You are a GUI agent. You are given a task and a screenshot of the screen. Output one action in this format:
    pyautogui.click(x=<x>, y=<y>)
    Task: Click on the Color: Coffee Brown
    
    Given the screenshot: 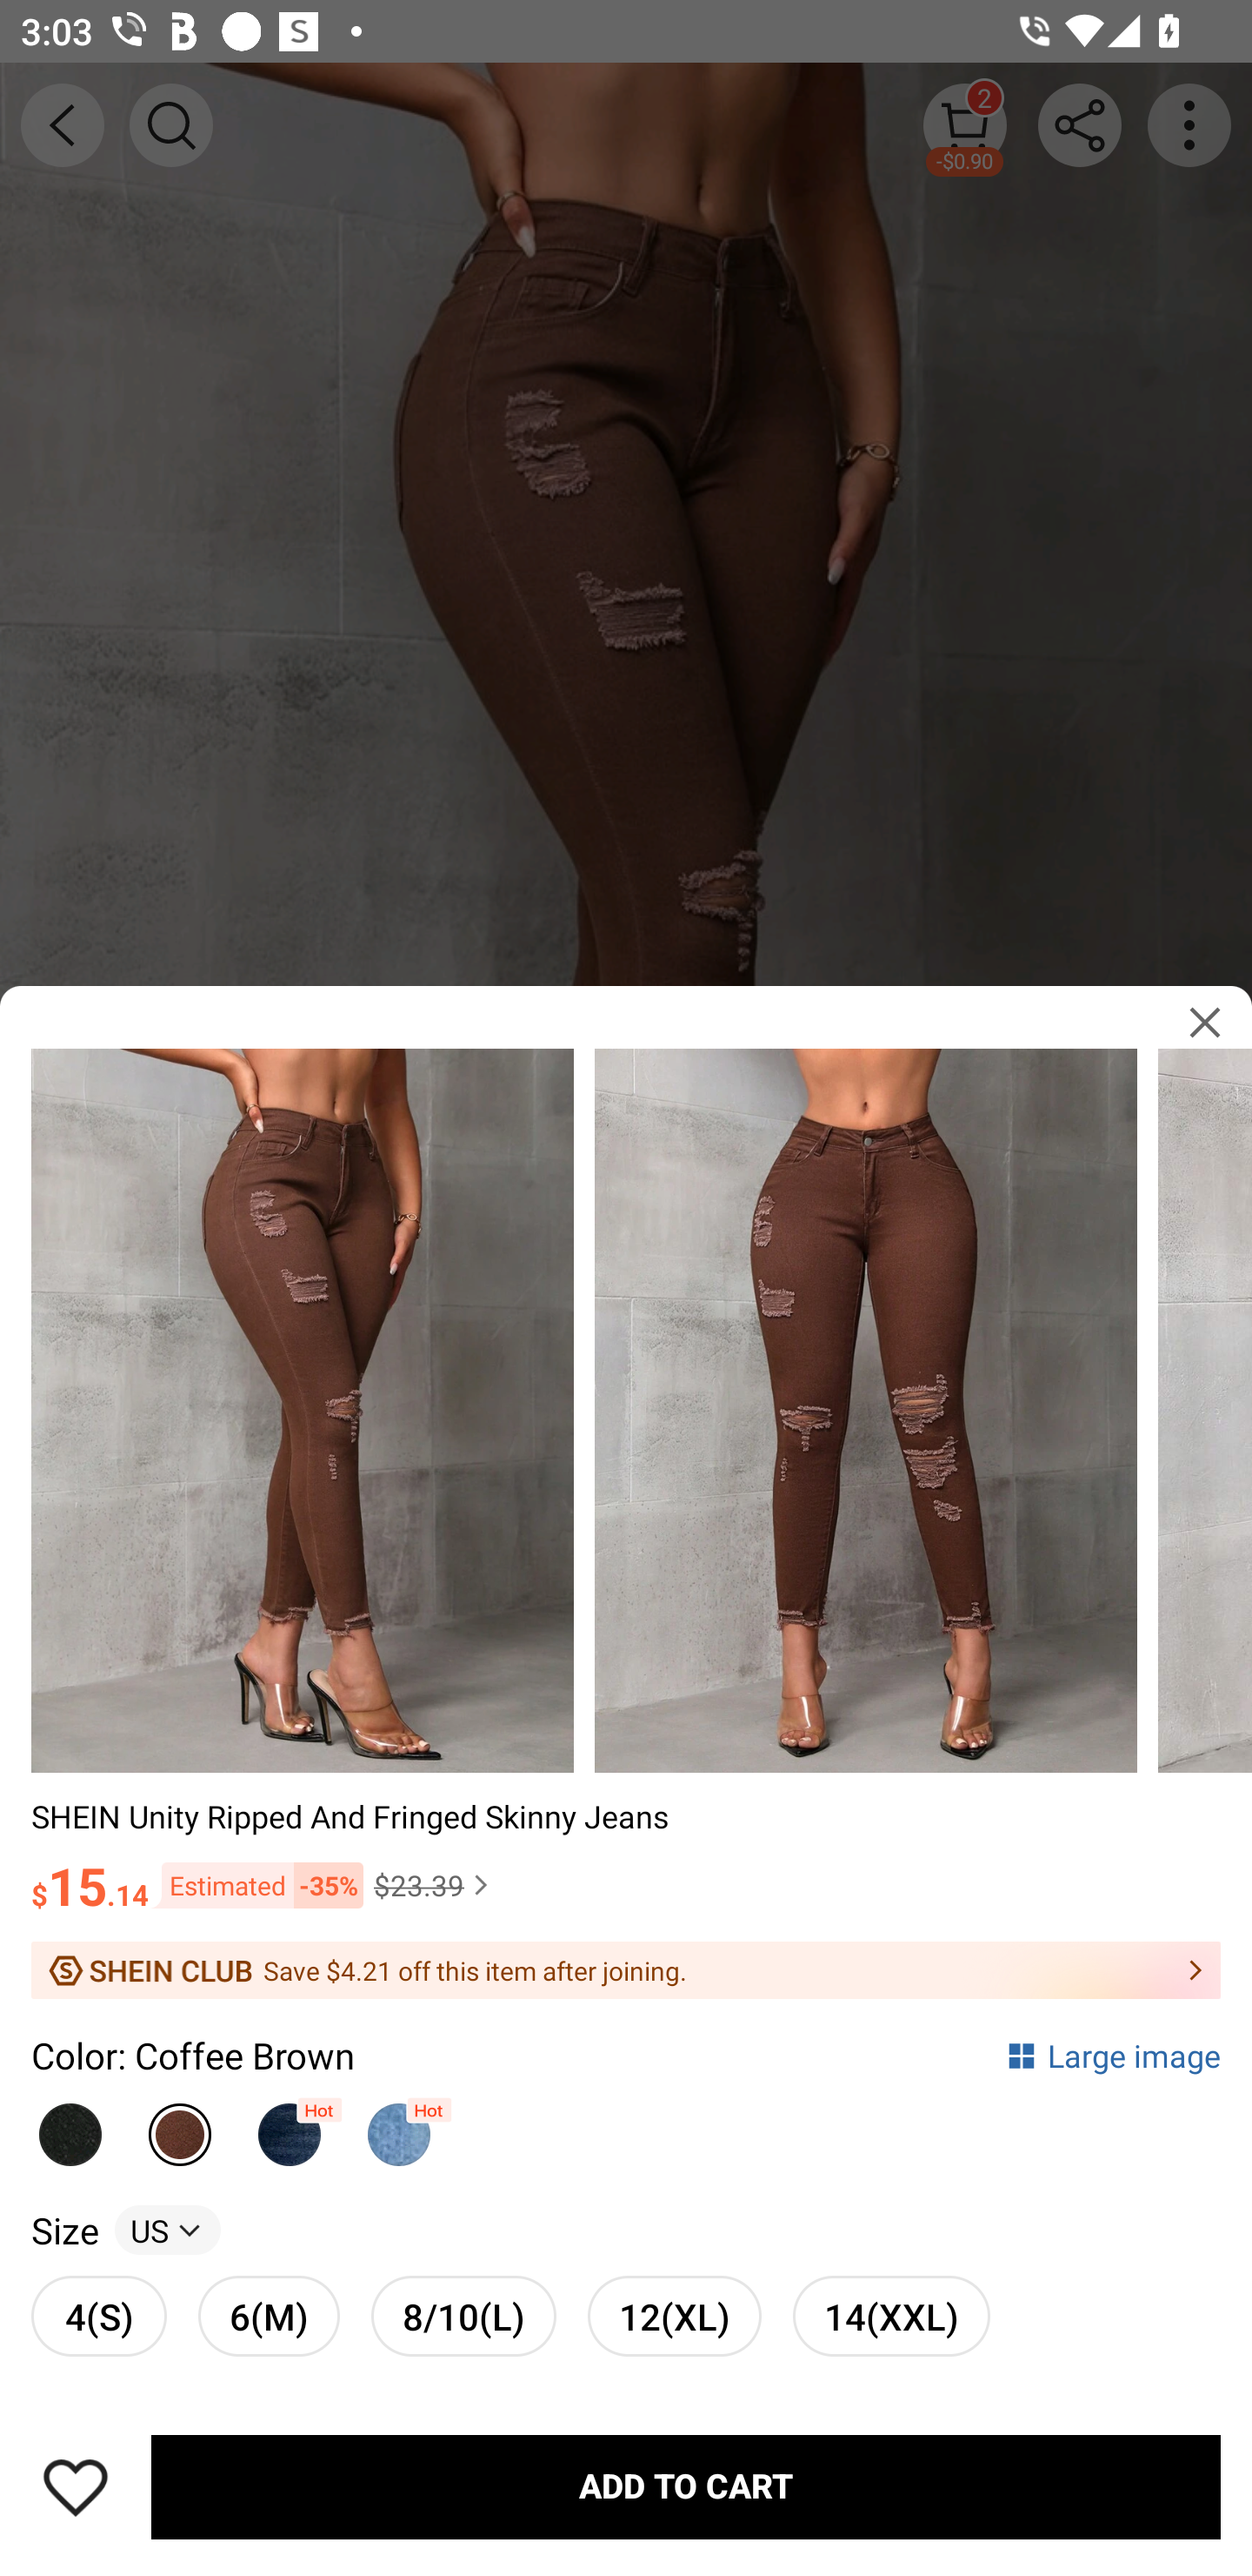 What is the action you would take?
    pyautogui.click(x=193, y=2054)
    